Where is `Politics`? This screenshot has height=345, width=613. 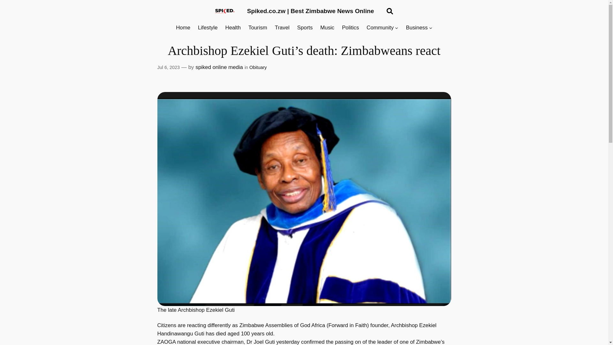 Politics is located at coordinates (350, 28).